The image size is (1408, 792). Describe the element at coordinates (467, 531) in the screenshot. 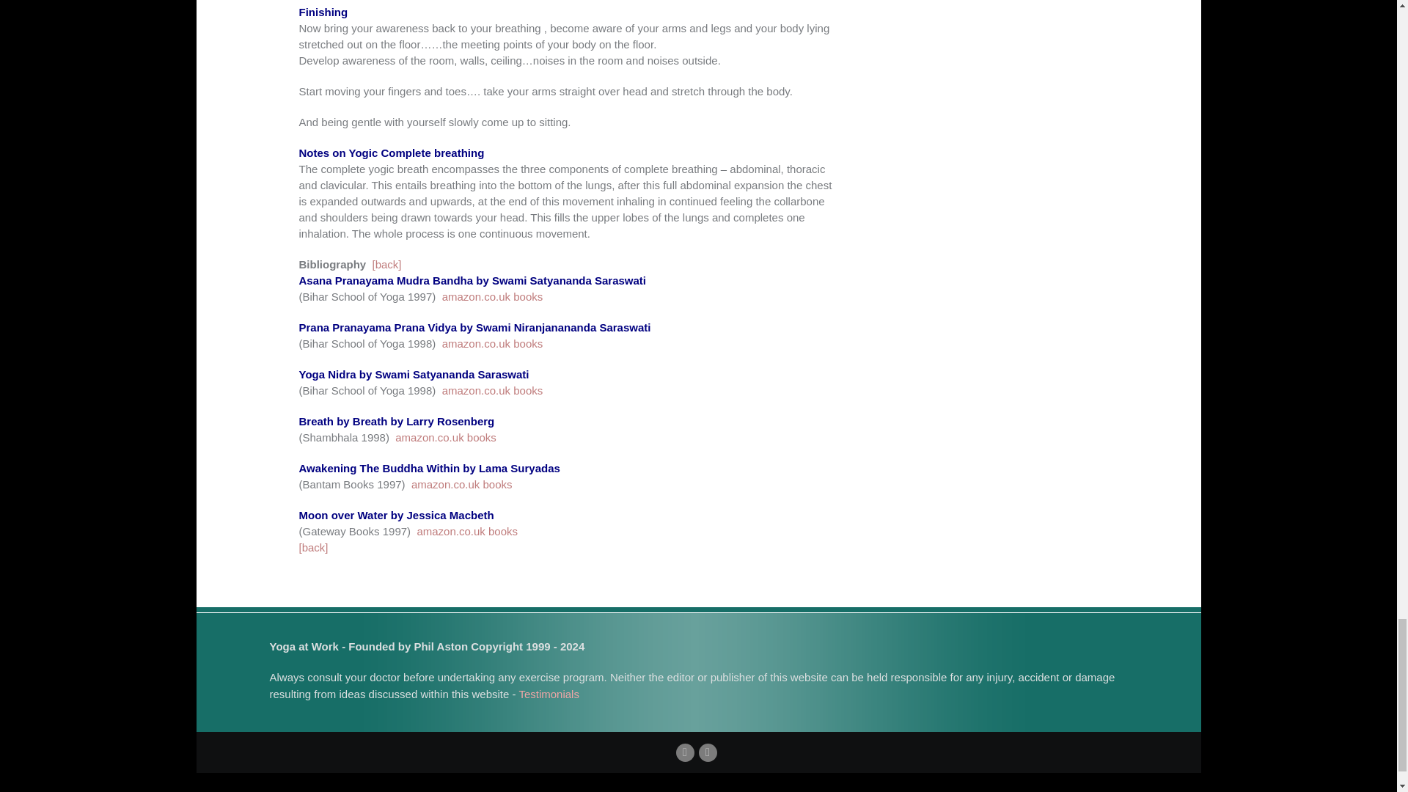

I see `amazon.co.uk books` at that location.